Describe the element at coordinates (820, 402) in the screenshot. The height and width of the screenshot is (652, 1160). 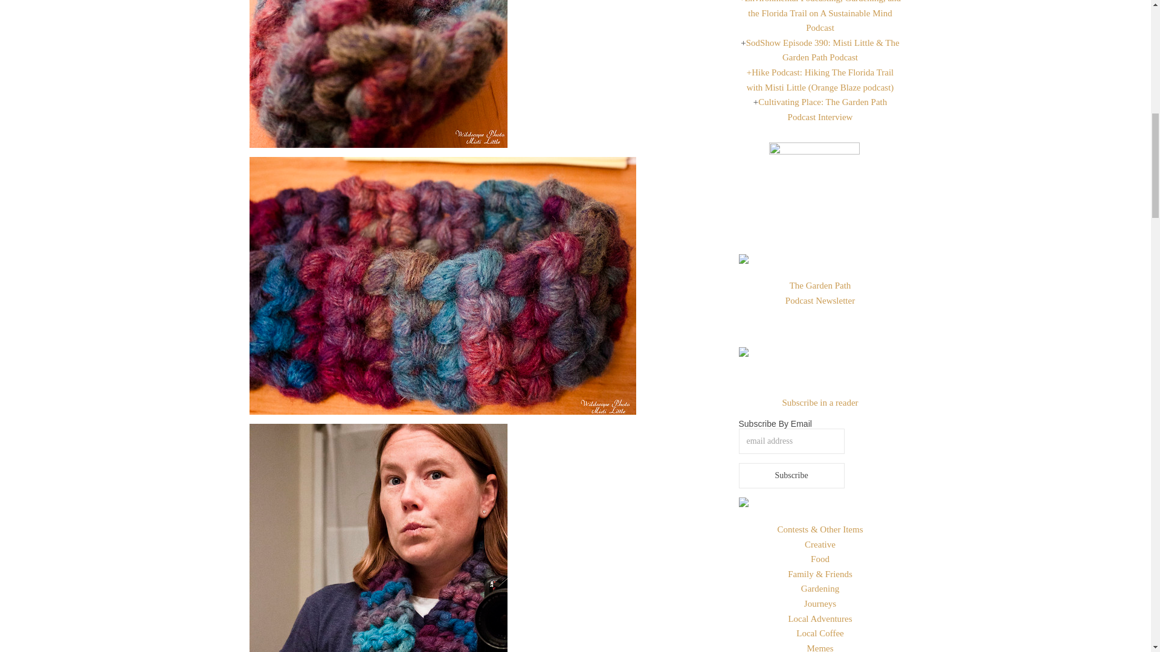
I see `Subscribe to my feed` at that location.